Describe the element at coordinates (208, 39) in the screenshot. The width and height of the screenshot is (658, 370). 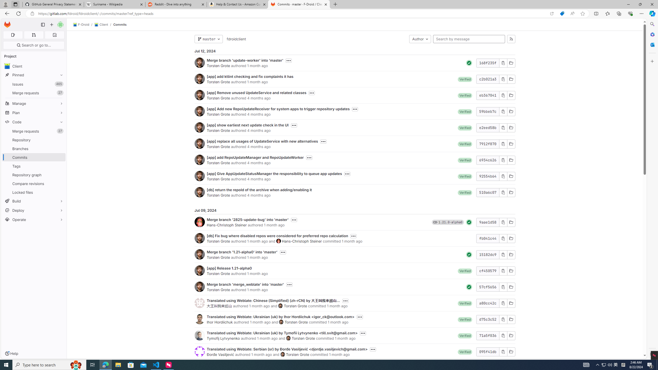
I see `master` at that location.